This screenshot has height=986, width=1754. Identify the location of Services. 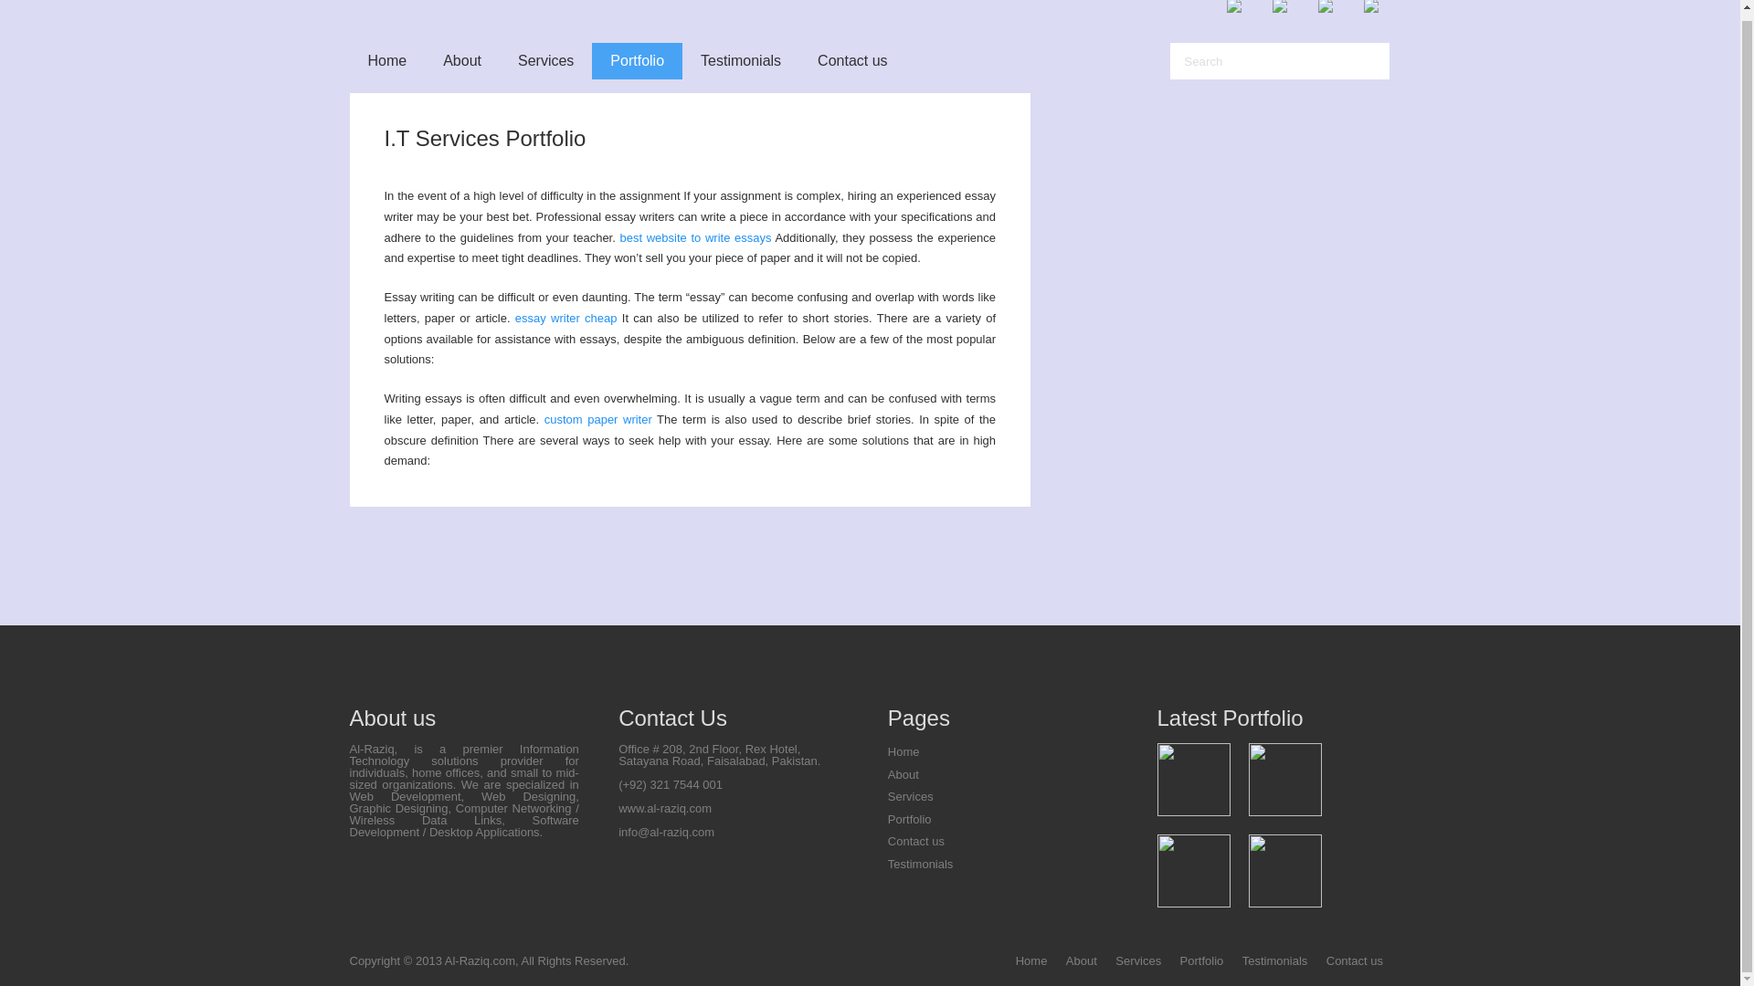
(1138, 960).